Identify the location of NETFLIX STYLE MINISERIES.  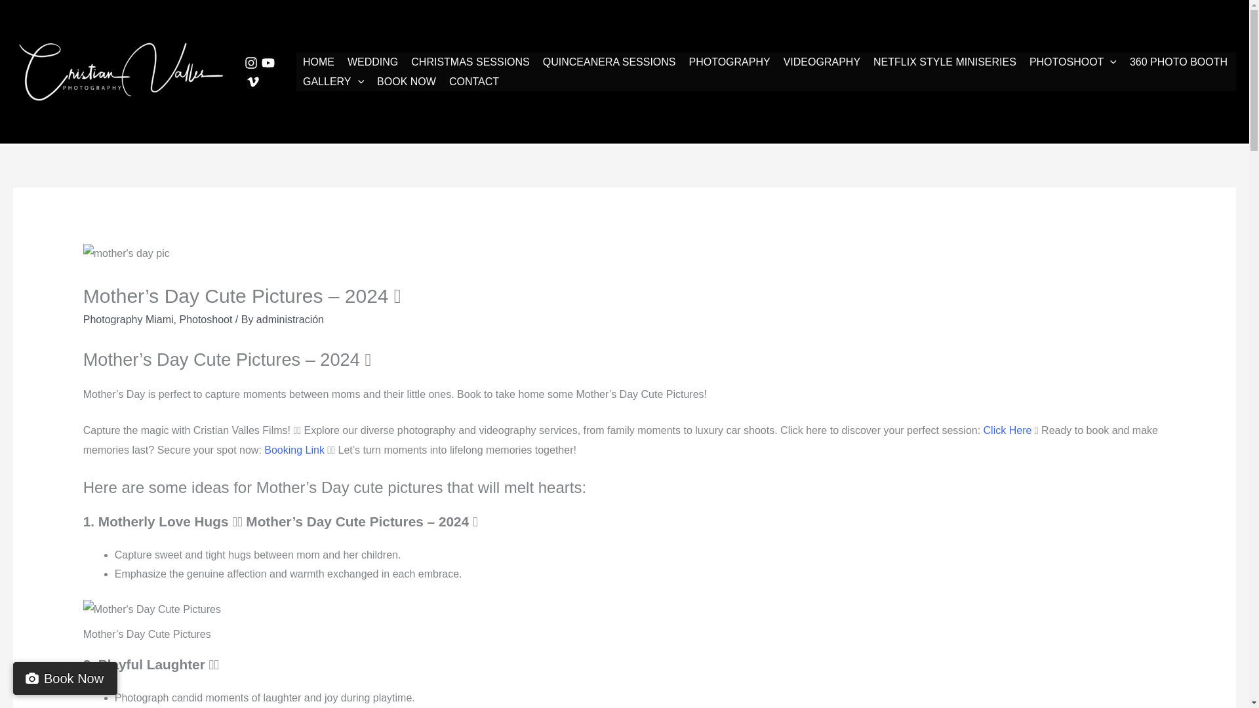
(944, 62).